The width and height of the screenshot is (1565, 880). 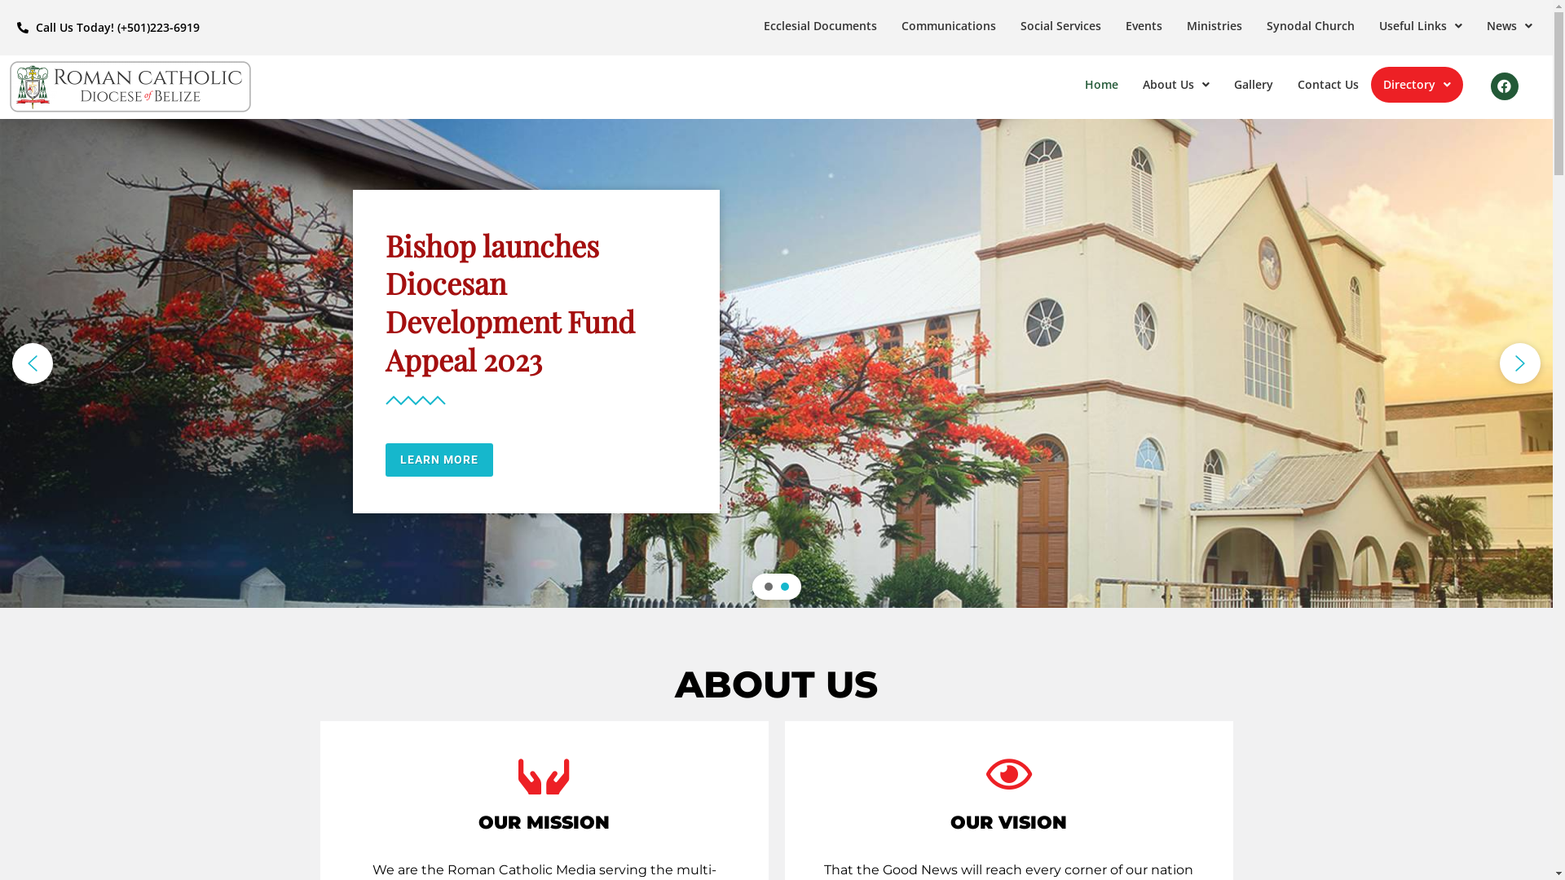 I want to click on LEARN MORE, so click(x=439, y=460).